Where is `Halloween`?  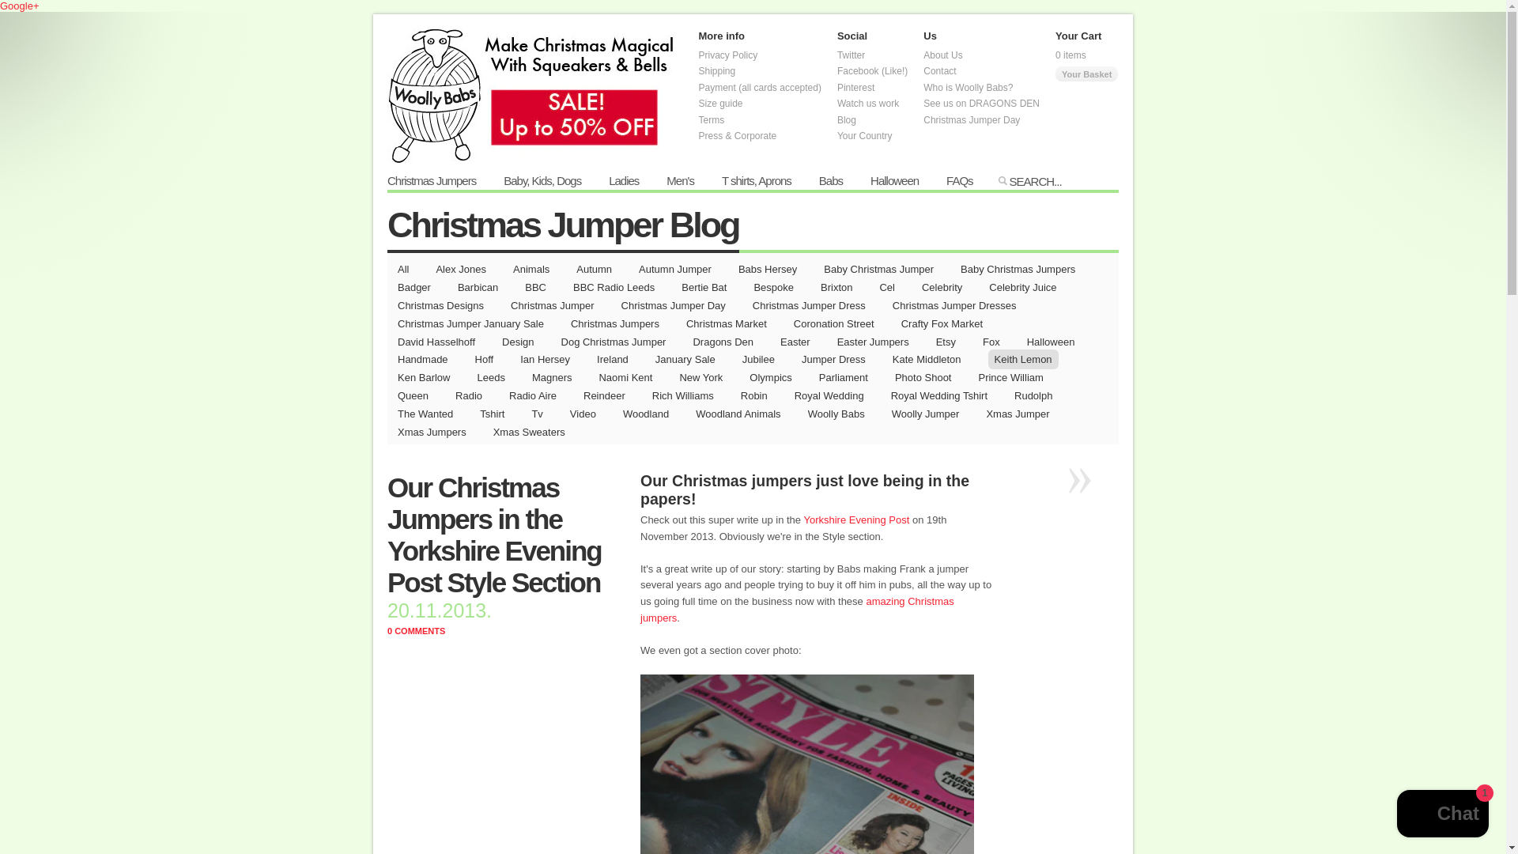
Halloween is located at coordinates (893, 182).